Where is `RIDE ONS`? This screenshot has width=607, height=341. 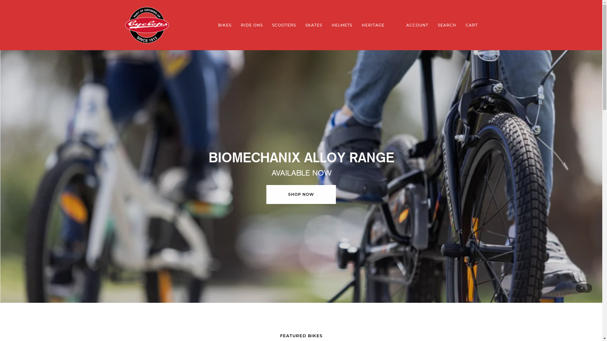
RIDE ONS is located at coordinates (252, 25).